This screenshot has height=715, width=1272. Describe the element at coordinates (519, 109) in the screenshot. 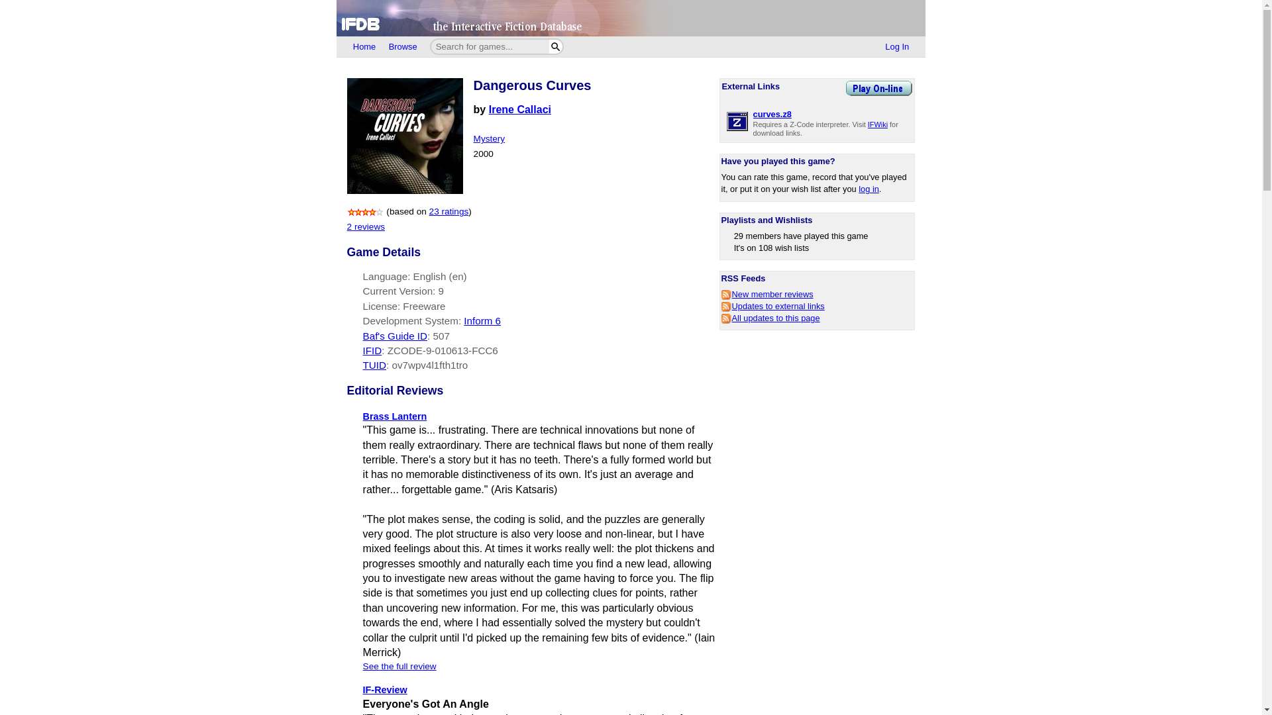

I see `Irene Callaci` at that location.